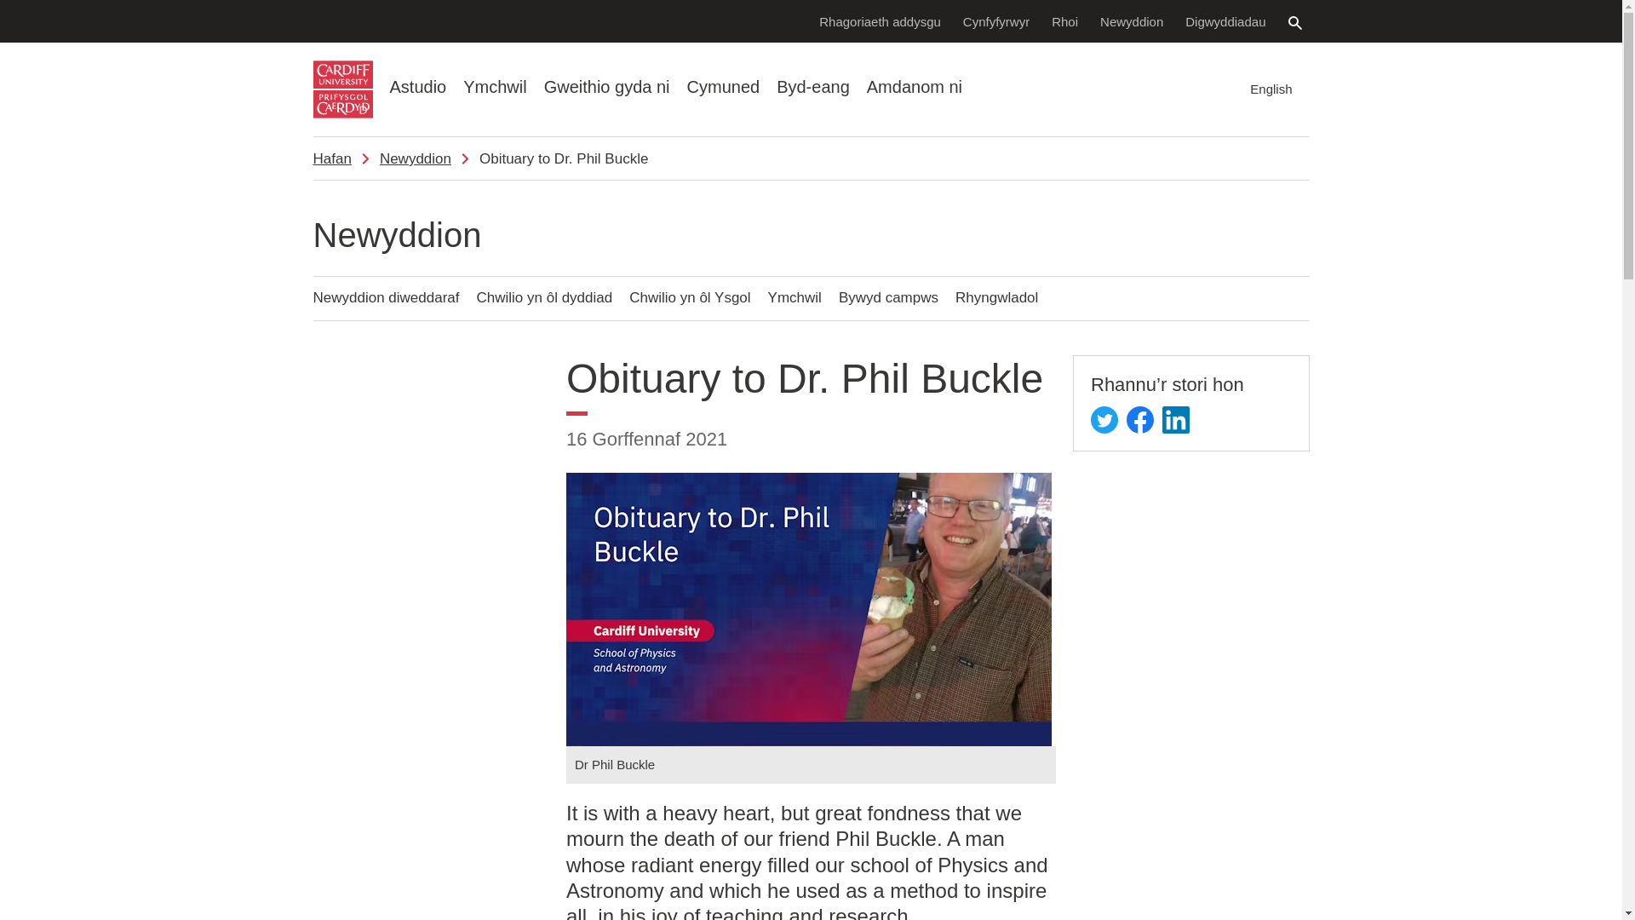 The height and width of the screenshot is (920, 1635). Describe the element at coordinates (996, 20) in the screenshot. I see `Cynfyfyrwyr` at that location.